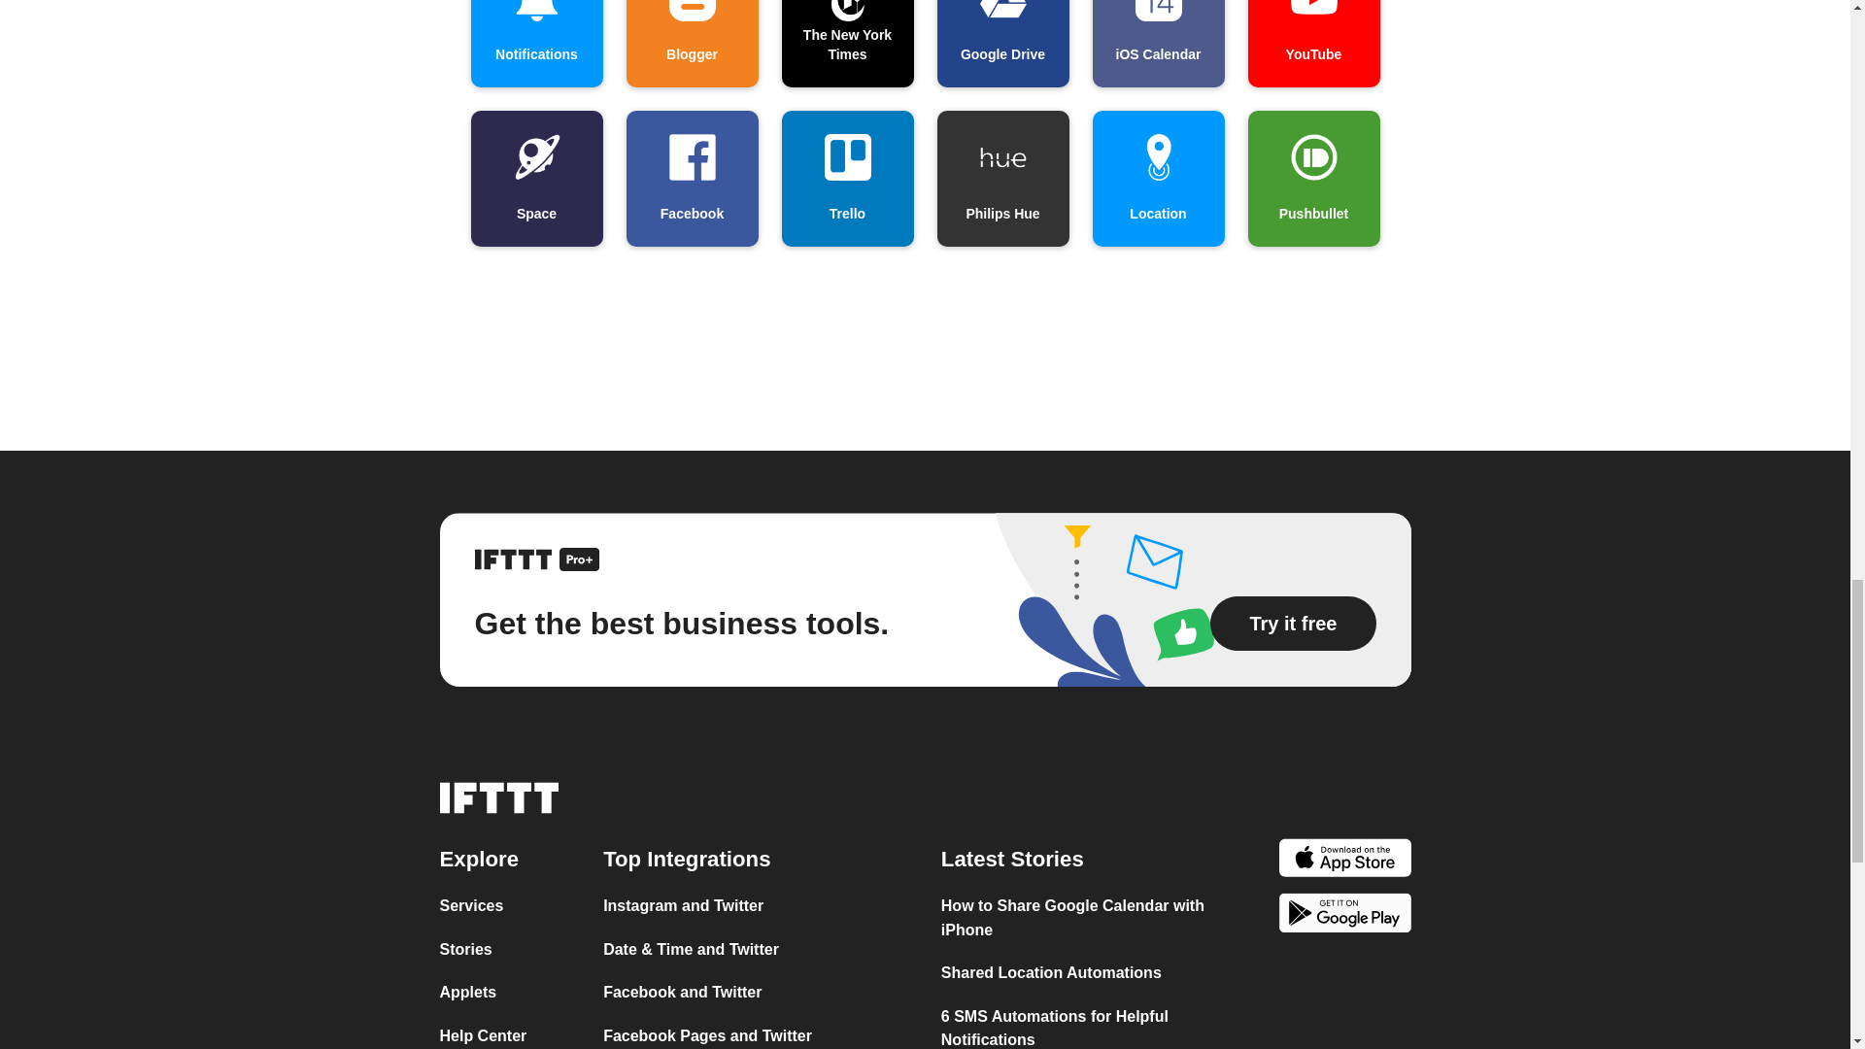 The height and width of the screenshot is (1049, 1865). I want to click on YouTube, so click(1313, 43).